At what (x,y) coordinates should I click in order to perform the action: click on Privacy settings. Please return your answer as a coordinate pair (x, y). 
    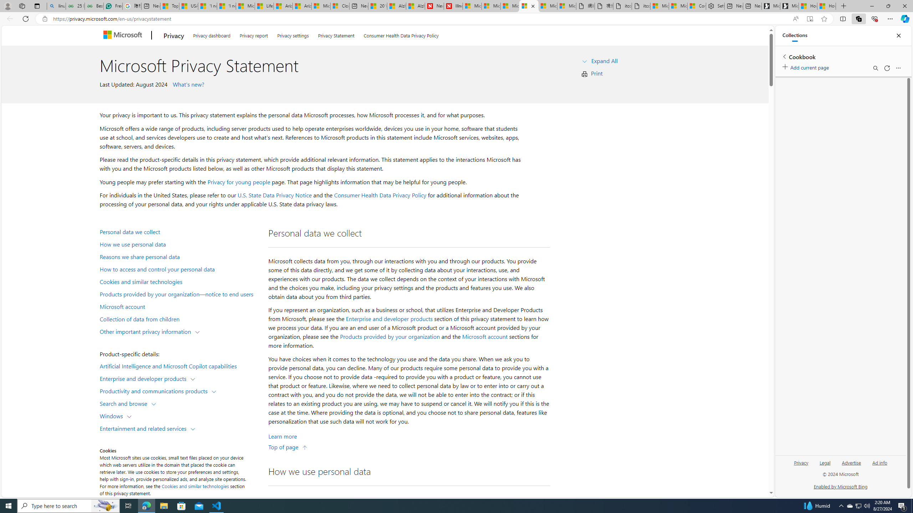
    Looking at the image, I should click on (293, 34).